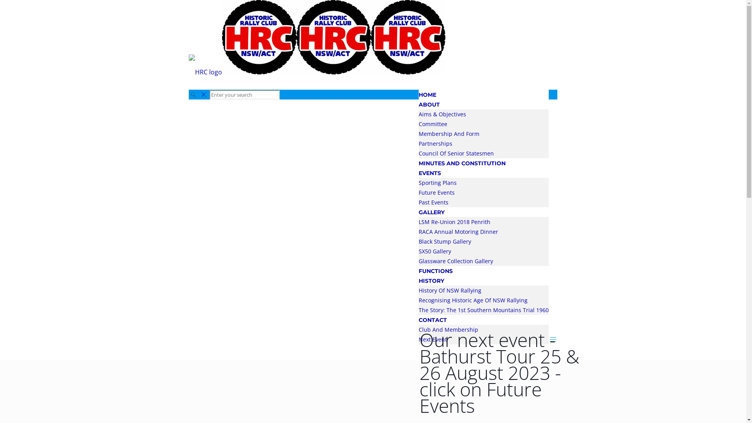 This screenshot has width=752, height=423. Describe the element at coordinates (435, 251) in the screenshot. I see `SX50 Gallery` at that location.